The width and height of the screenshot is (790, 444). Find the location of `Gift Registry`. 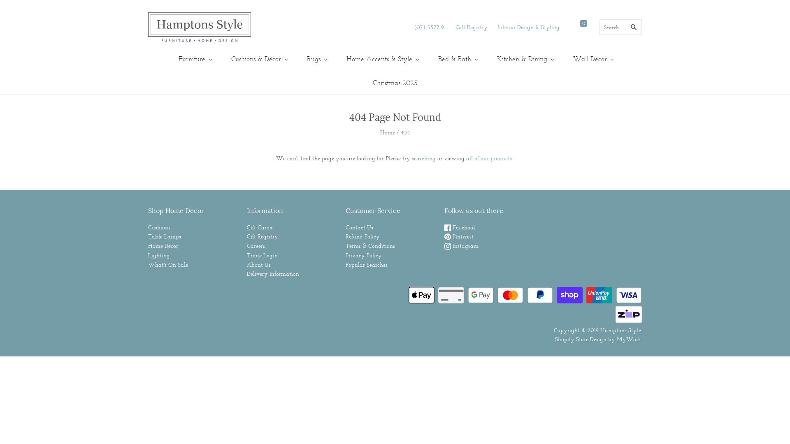

Gift Registry is located at coordinates (263, 236).